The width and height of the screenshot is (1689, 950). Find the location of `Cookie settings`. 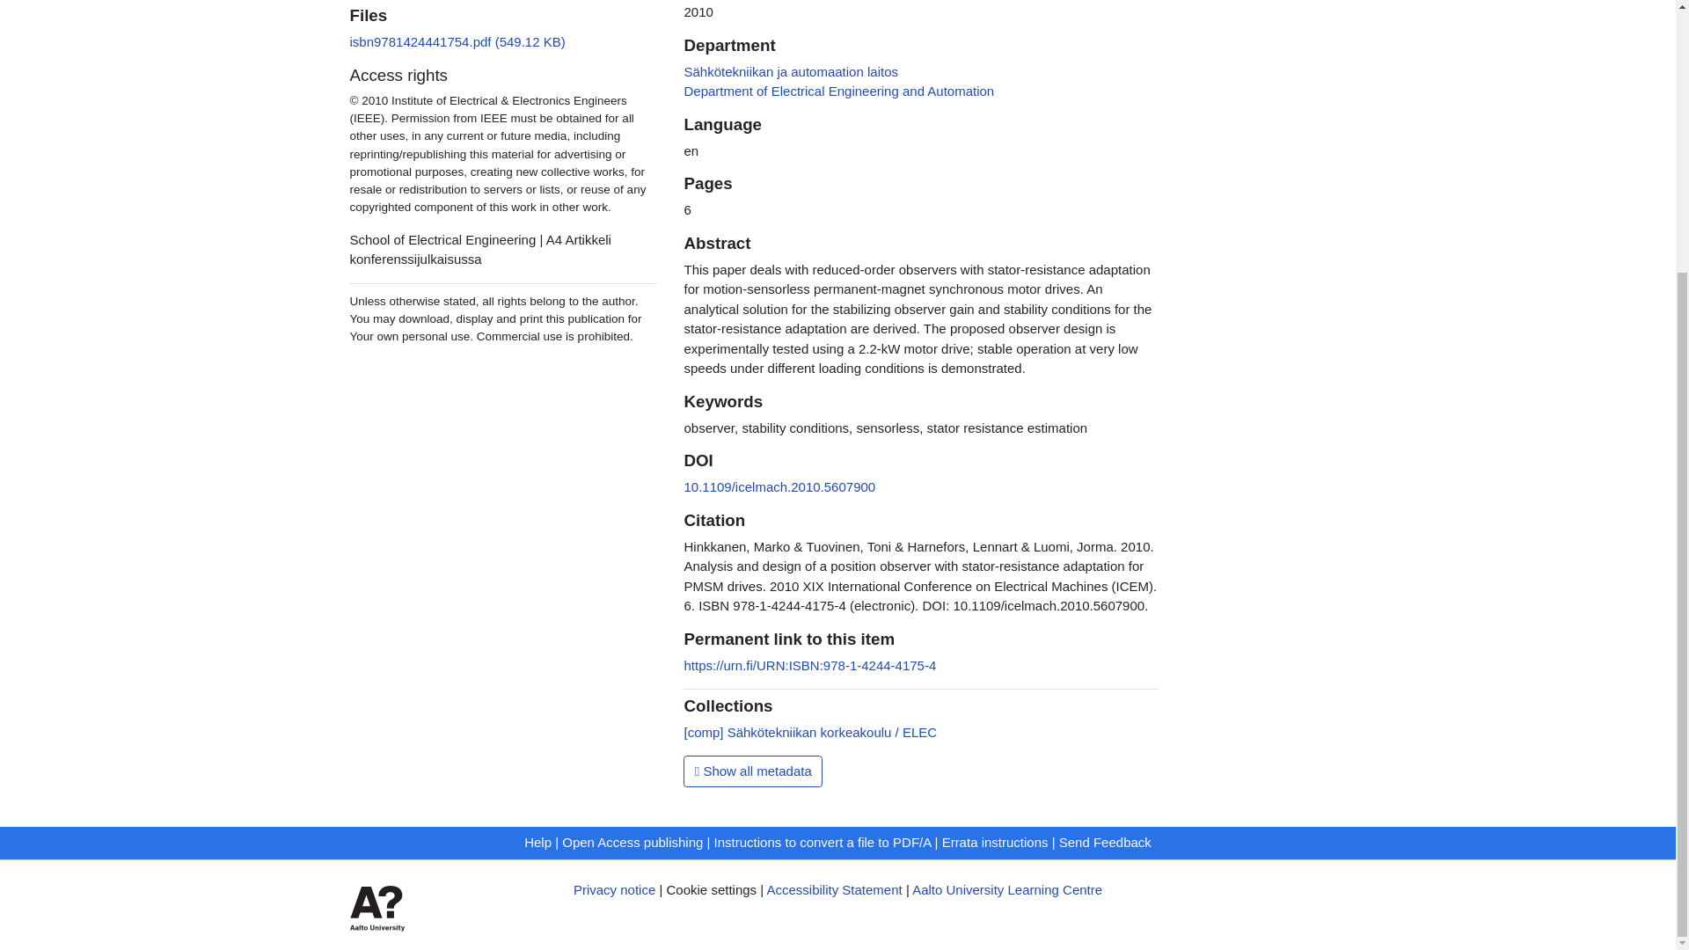

Cookie settings is located at coordinates (712, 889).